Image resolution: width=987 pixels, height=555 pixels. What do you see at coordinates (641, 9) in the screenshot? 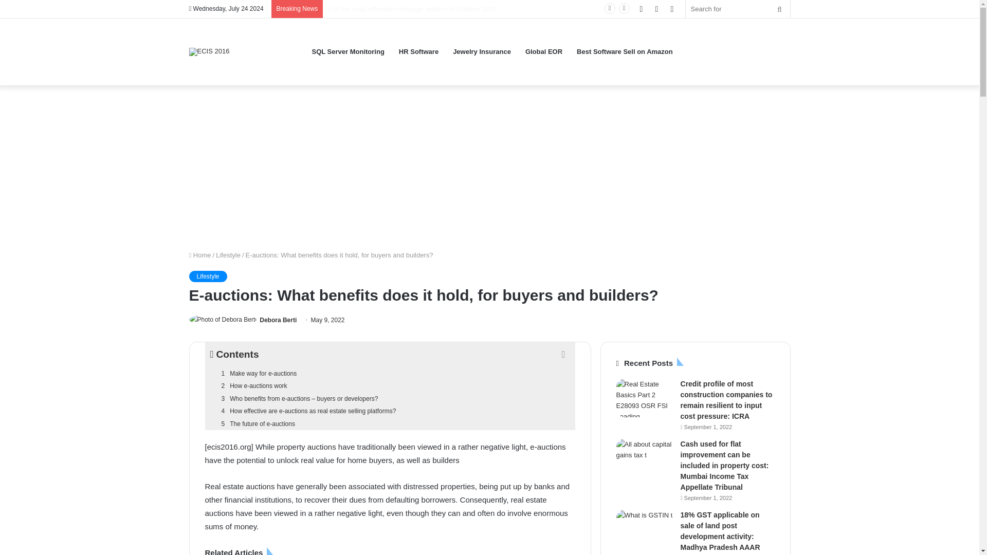
I see `Log In` at bounding box center [641, 9].